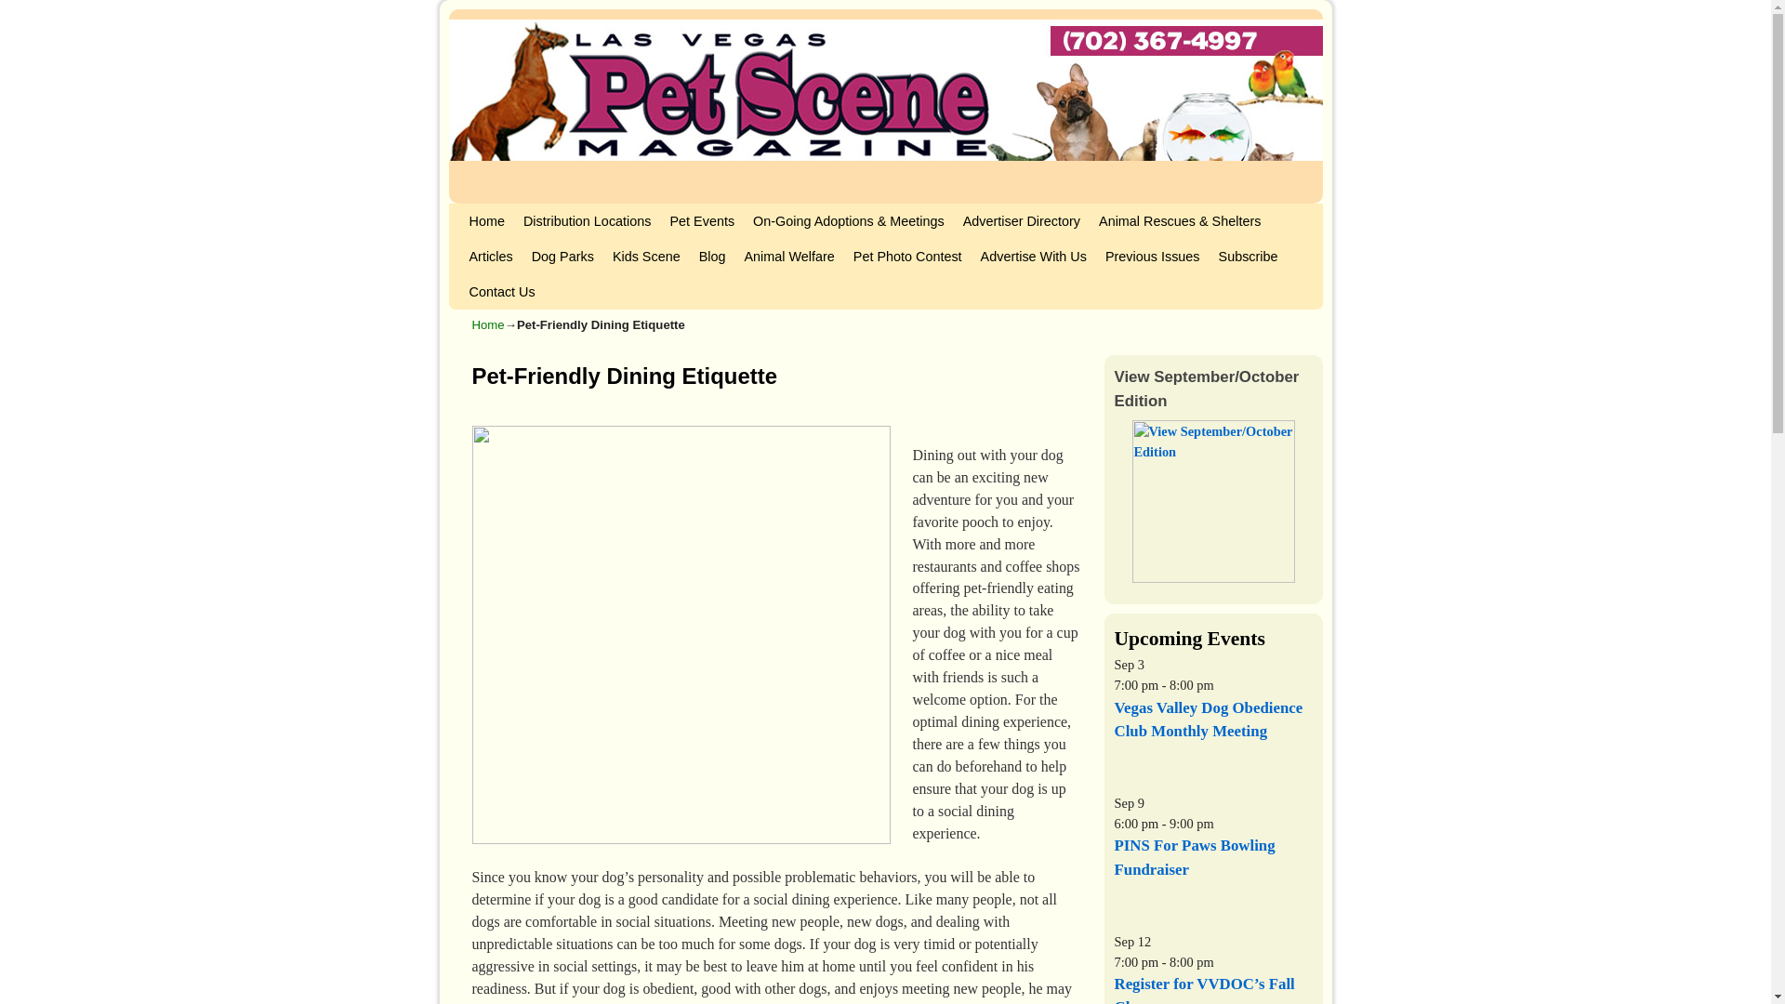  Describe the element at coordinates (500, 212) in the screenshot. I see `Skip to primary content` at that location.